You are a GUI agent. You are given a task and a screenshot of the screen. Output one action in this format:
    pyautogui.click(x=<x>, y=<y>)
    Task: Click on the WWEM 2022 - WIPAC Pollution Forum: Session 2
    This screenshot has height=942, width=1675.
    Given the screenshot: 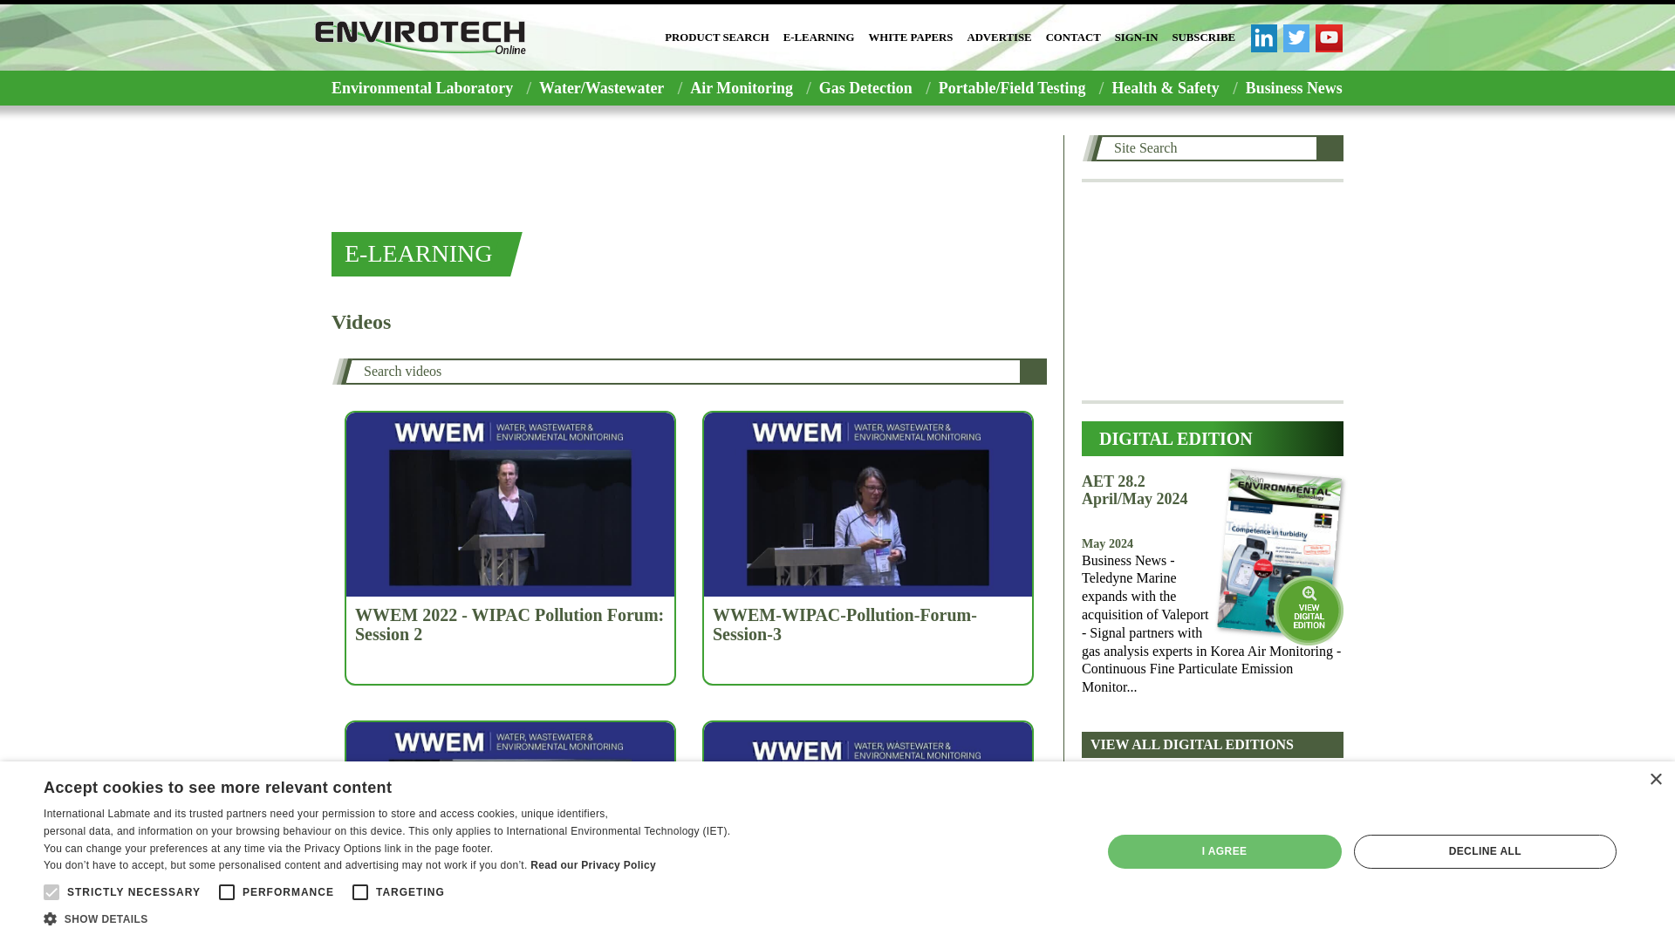 What is the action you would take?
    pyautogui.click(x=509, y=625)
    